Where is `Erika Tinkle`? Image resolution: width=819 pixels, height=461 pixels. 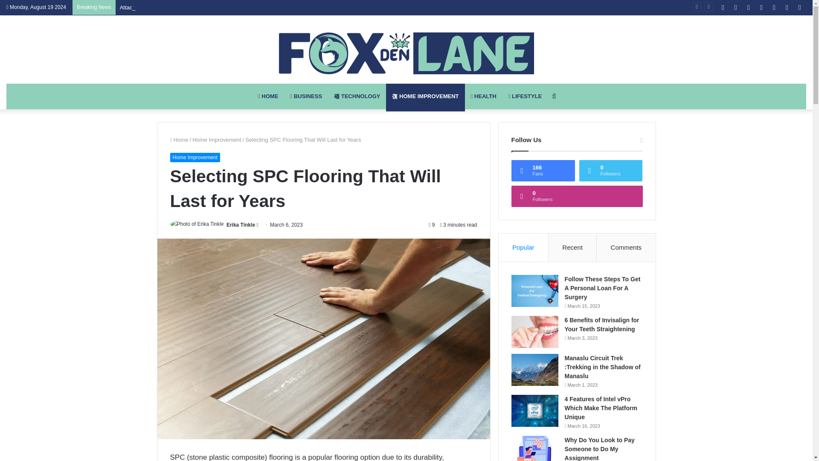
Erika Tinkle is located at coordinates (241, 225).